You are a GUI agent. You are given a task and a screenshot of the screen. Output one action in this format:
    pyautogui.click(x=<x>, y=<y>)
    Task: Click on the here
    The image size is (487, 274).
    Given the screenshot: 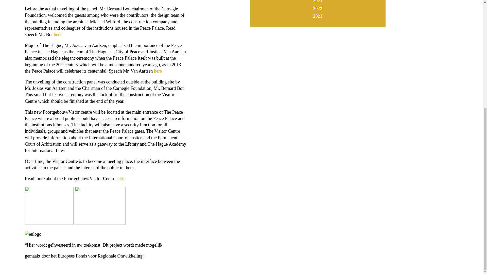 What is the action you would take?
    pyautogui.click(x=158, y=71)
    